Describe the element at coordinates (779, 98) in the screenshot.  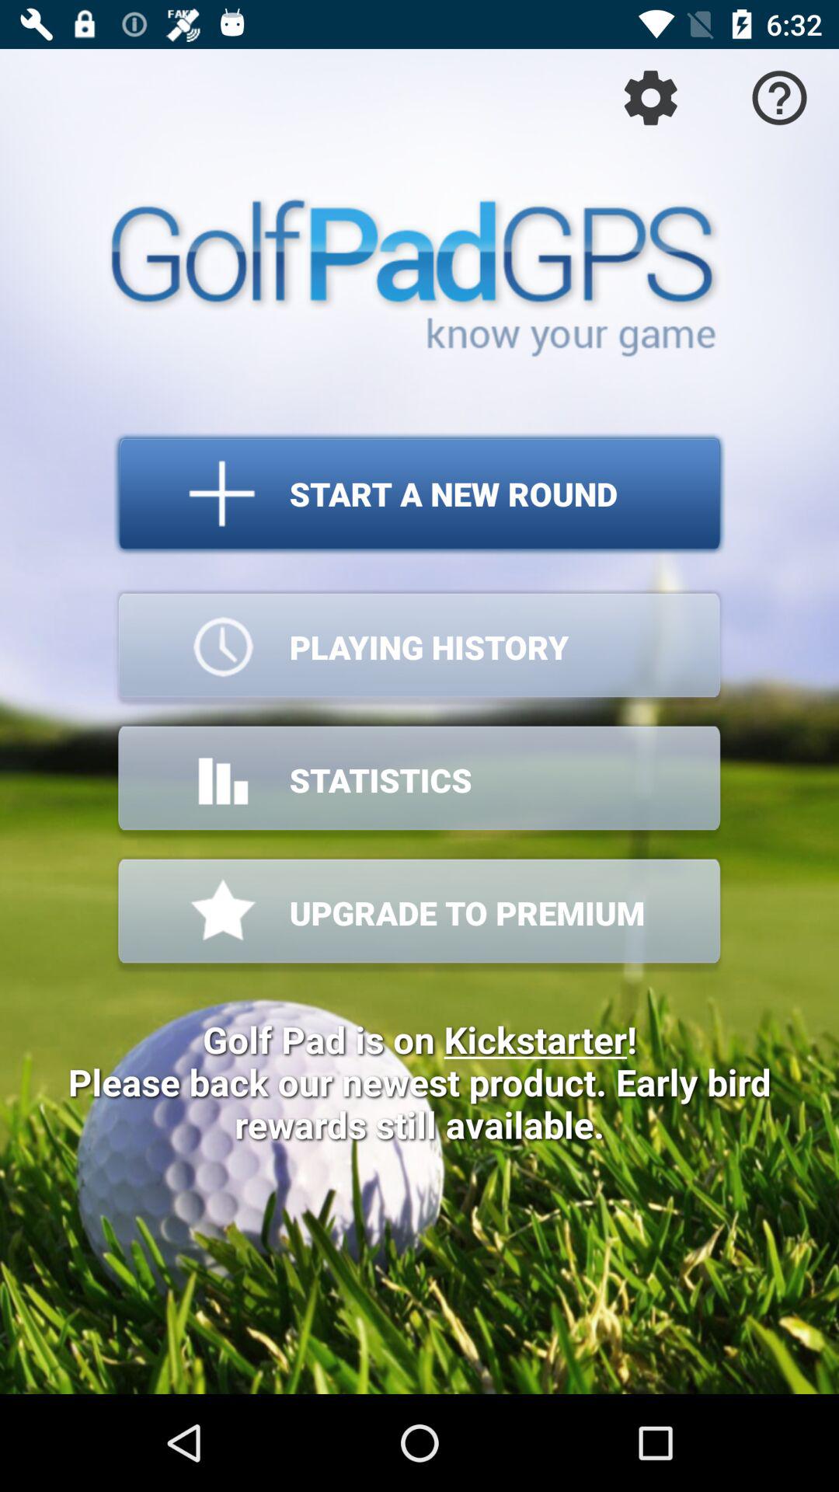
I see `search for help` at that location.